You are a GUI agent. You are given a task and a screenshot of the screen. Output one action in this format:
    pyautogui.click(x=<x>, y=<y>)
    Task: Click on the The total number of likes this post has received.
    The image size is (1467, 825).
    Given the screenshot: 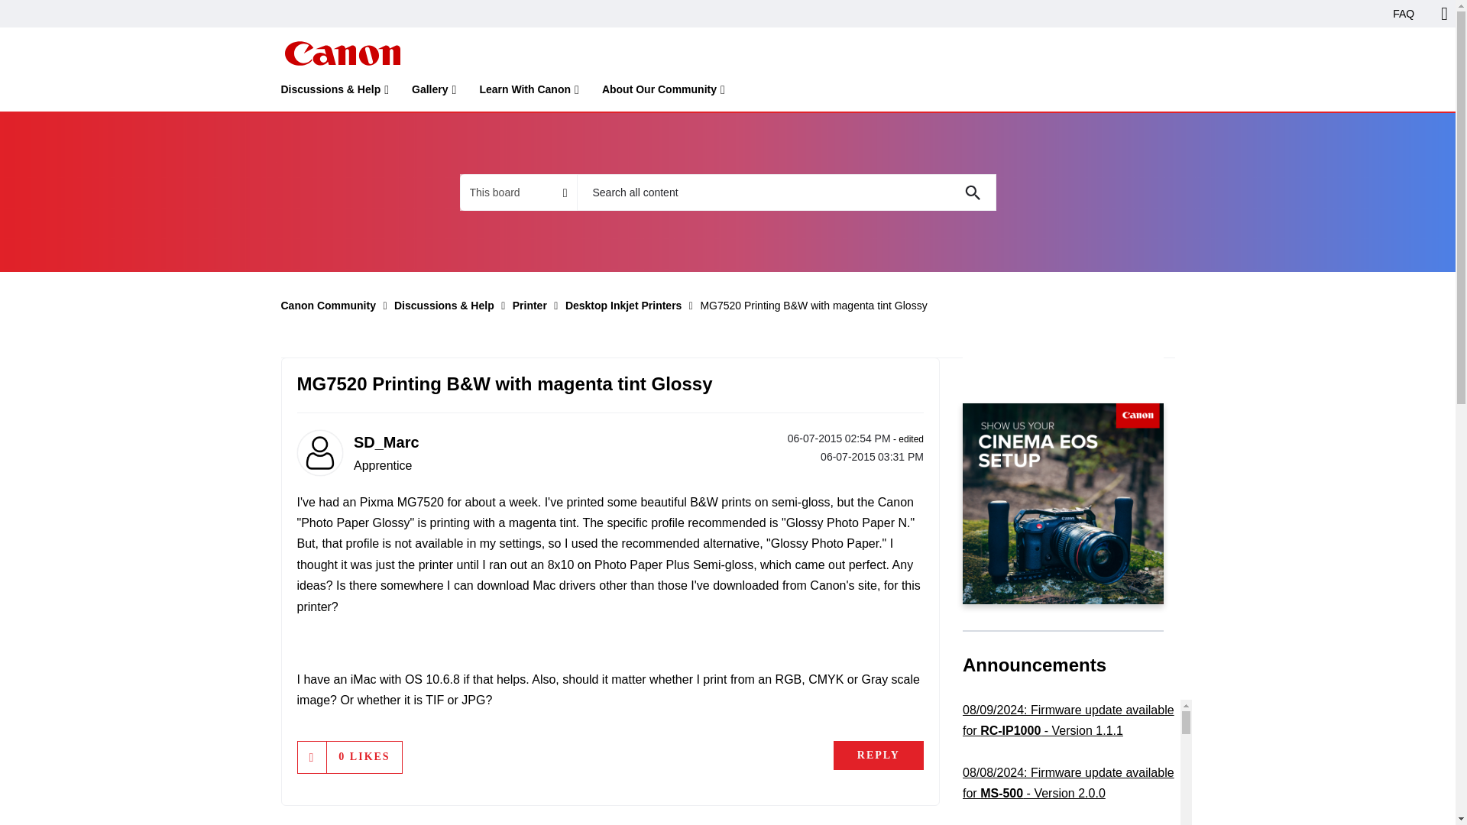 What is the action you would take?
    pyautogui.click(x=364, y=756)
    